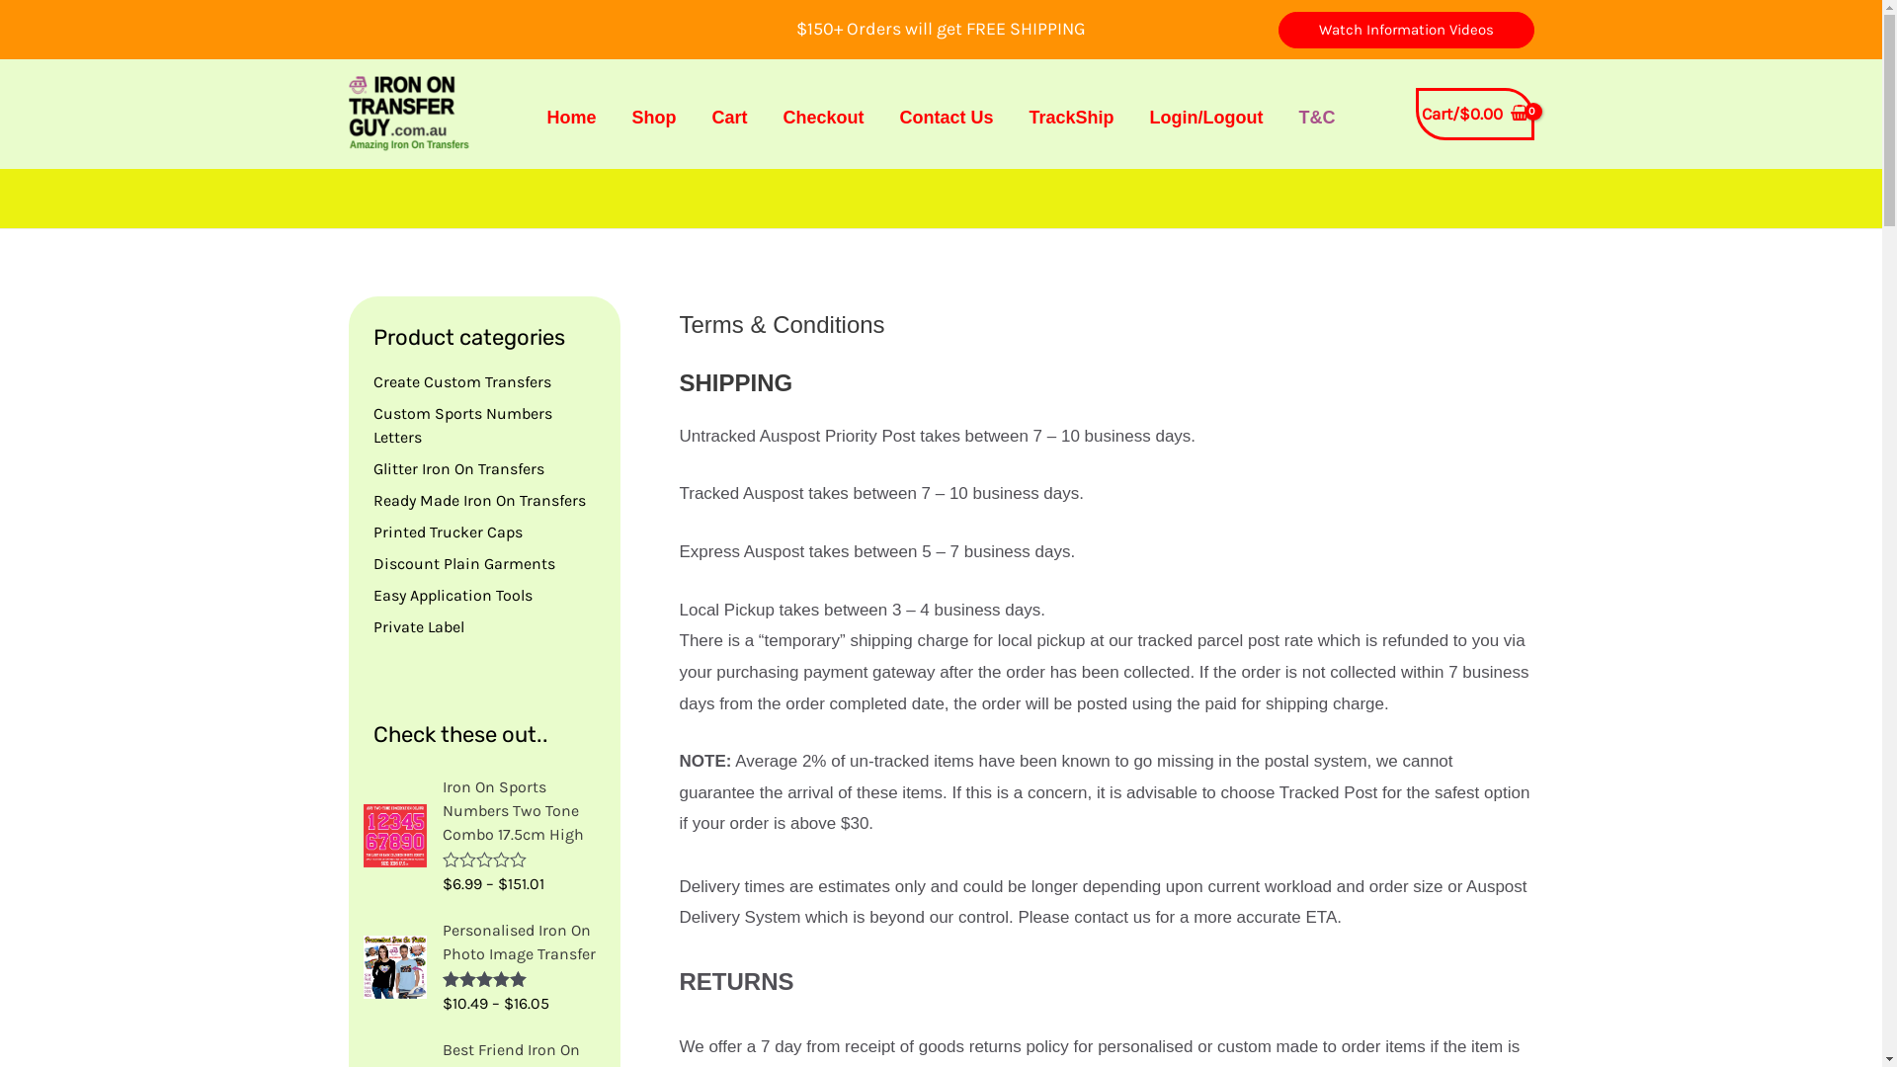 Image resolution: width=1897 pixels, height=1067 pixels. Describe the element at coordinates (449, 532) in the screenshot. I see `Printed Trucker Caps` at that location.